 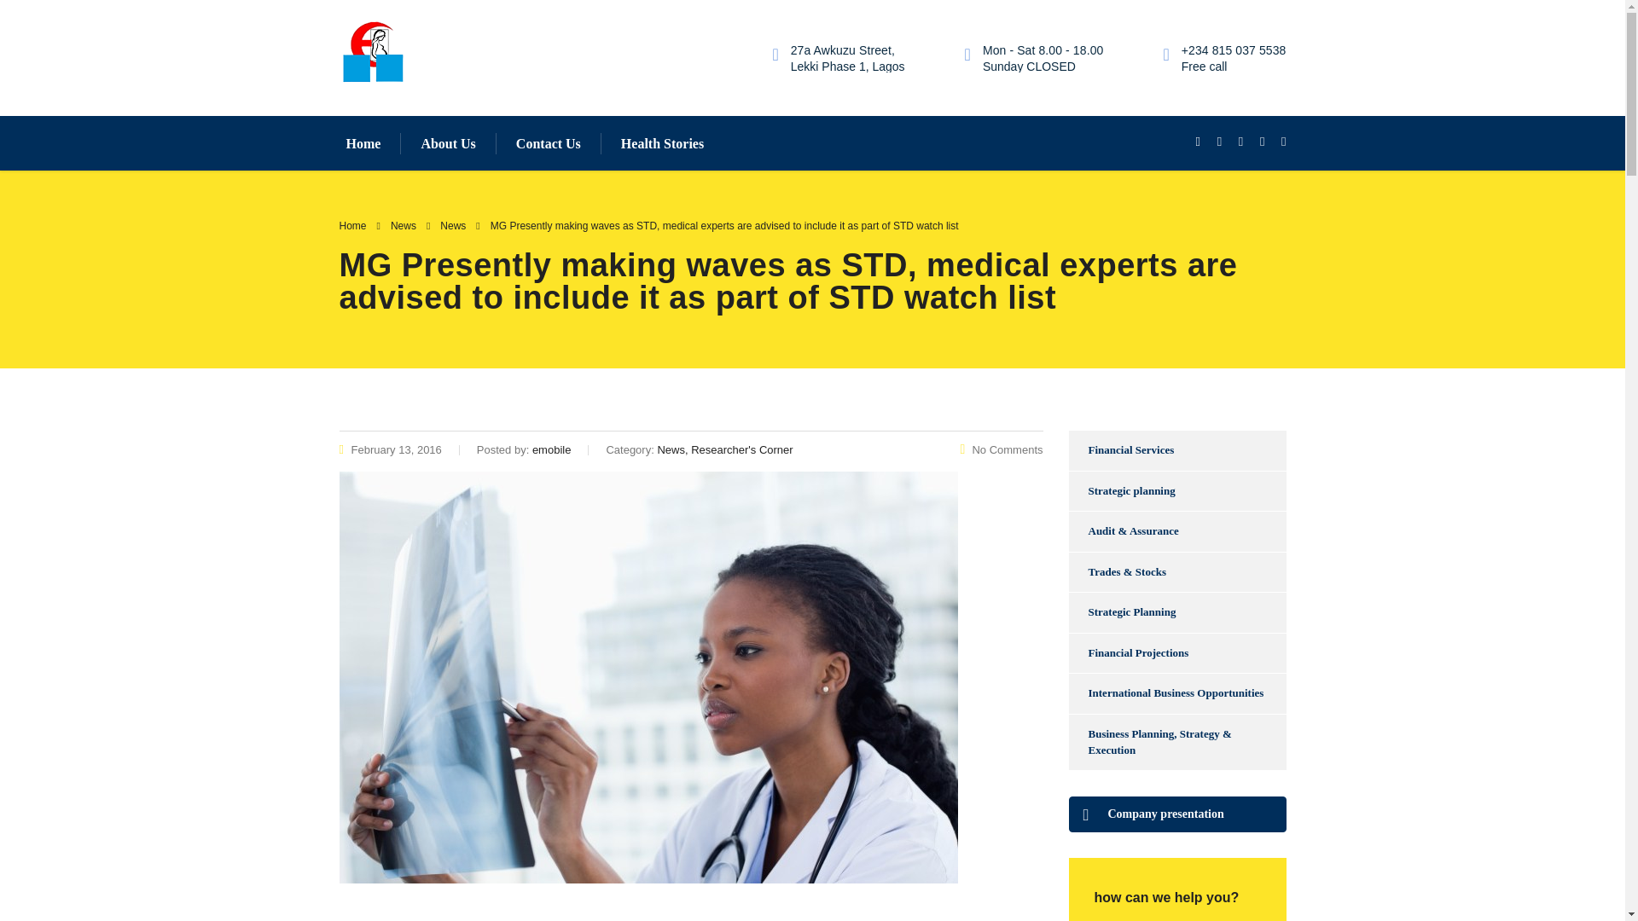 What do you see at coordinates (1121, 491) in the screenshot?
I see `Strategic planning` at bounding box center [1121, 491].